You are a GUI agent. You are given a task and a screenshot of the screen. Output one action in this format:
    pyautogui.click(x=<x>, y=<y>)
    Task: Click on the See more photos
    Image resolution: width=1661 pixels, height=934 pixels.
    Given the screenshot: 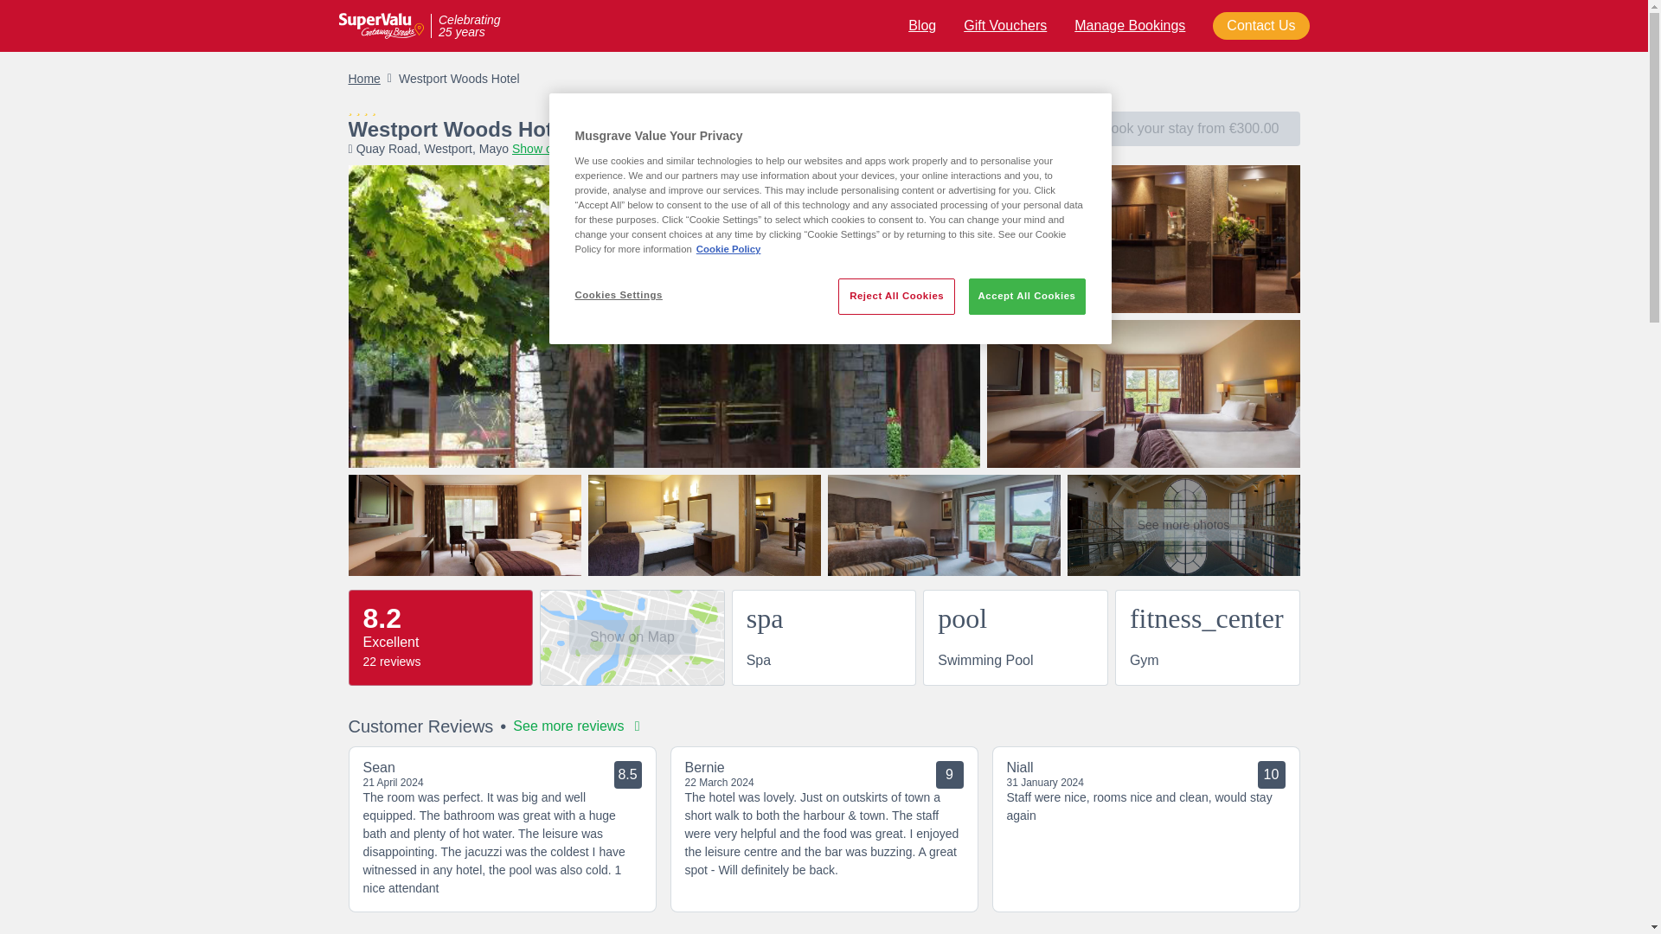 What is the action you would take?
    pyautogui.click(x=1183, y=525)
    